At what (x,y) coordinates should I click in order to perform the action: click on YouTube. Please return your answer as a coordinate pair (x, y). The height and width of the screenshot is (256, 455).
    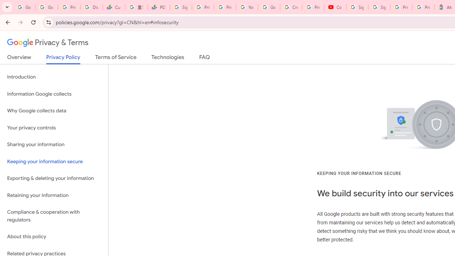
    Looking at the image, I should click on (247, 7).